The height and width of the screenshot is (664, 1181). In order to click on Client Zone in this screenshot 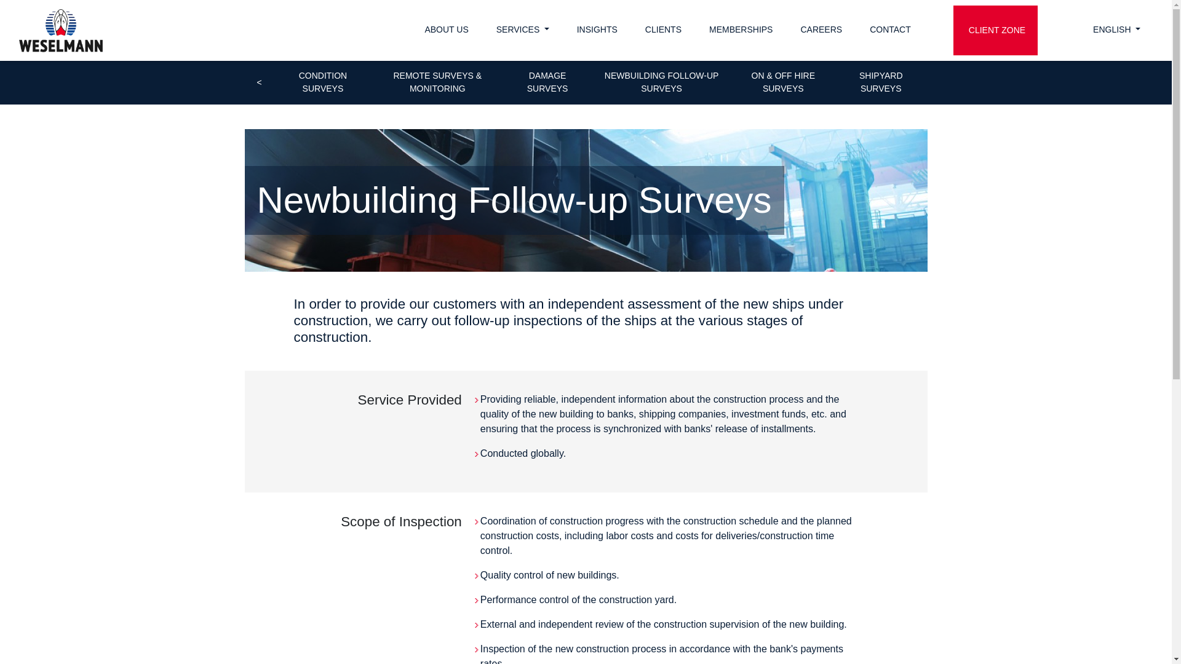, I will do `click(995, 30)`.